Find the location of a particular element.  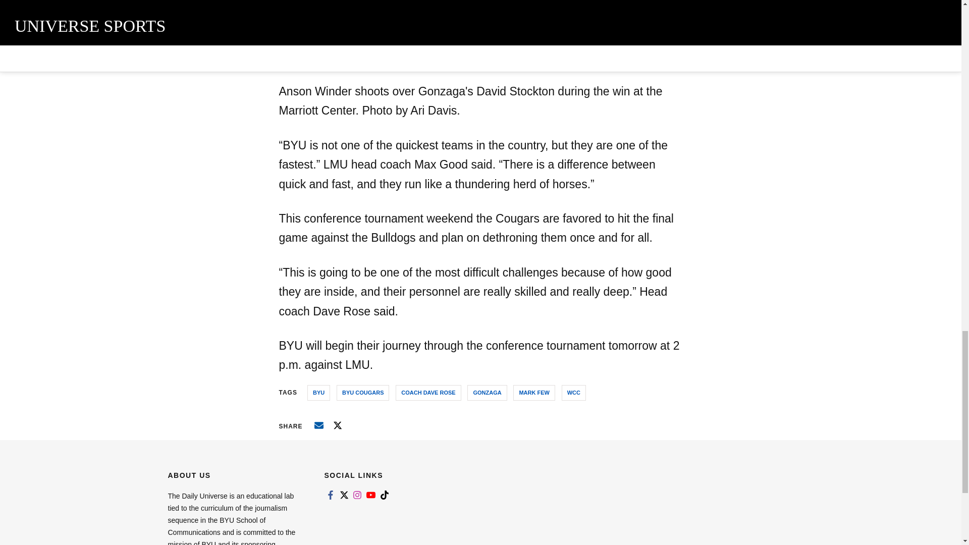

WCC is located at coordinates (574, 393).